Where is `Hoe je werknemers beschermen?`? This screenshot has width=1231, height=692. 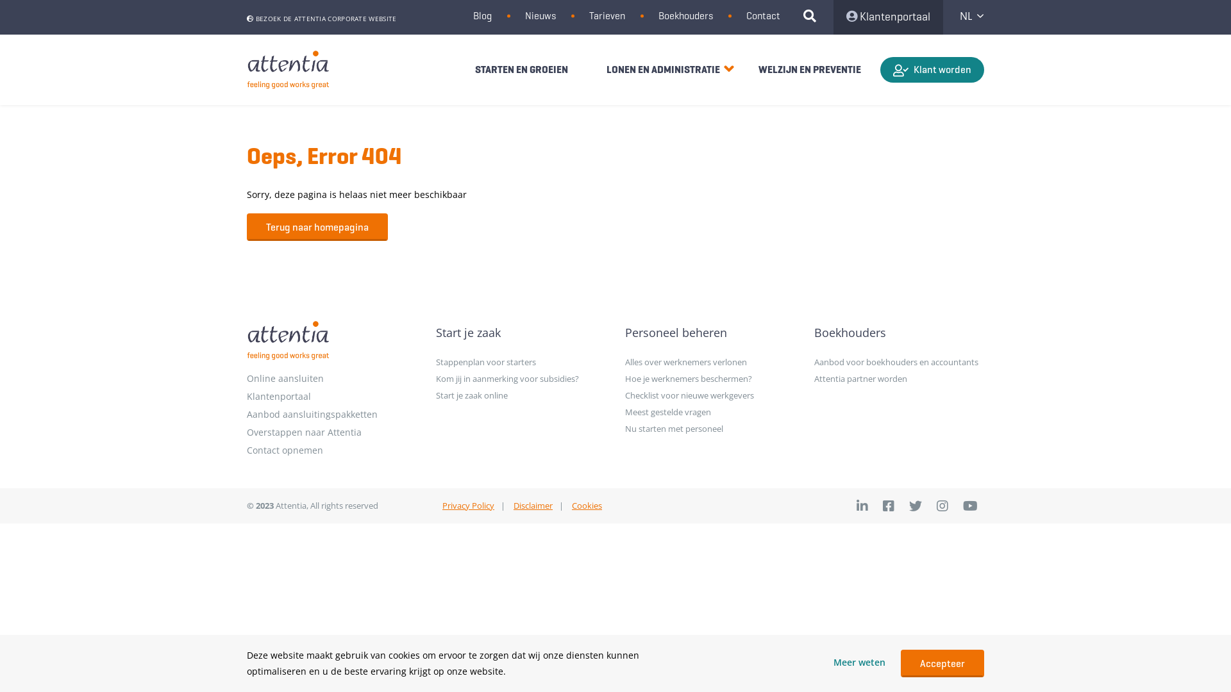 Hoe je werknemers beschermen? is located at coordinates (710, 379).